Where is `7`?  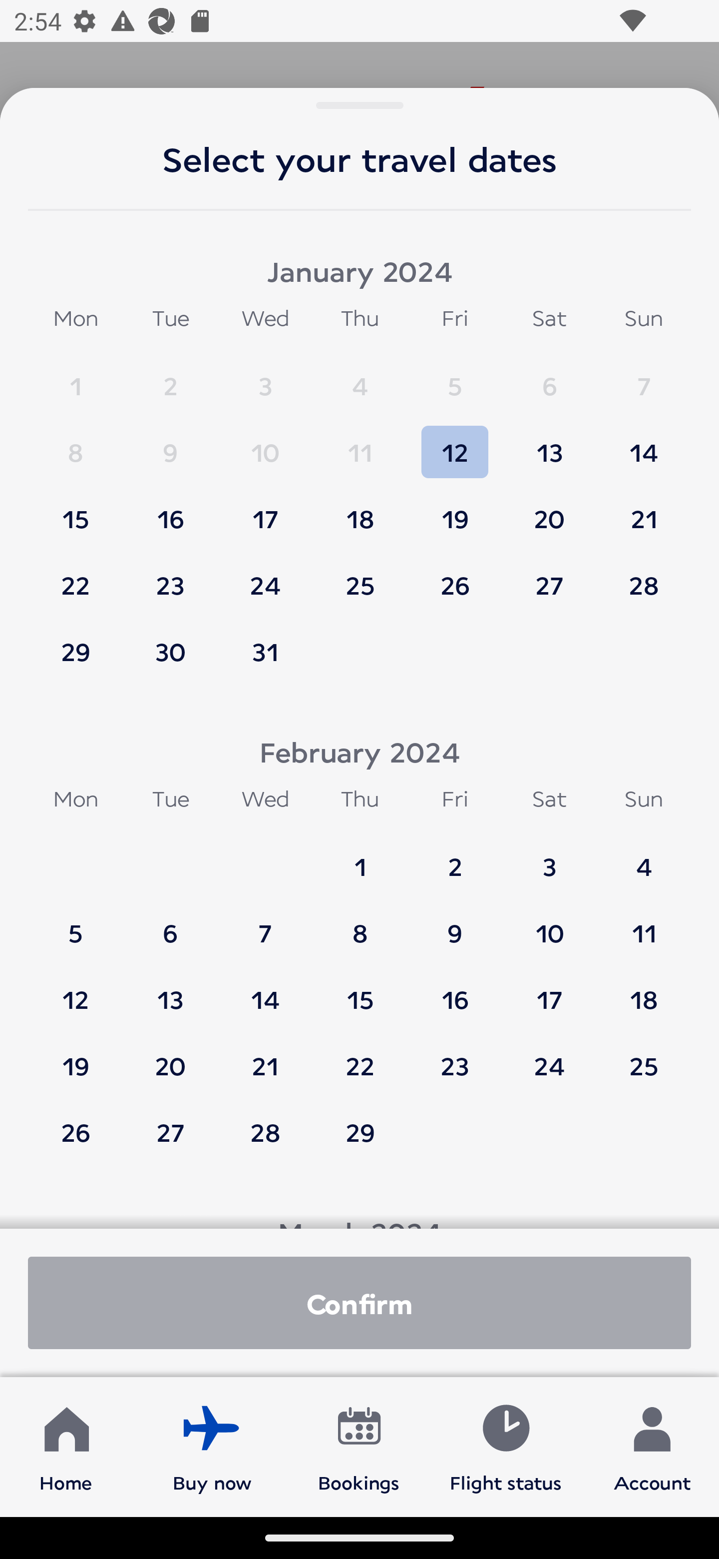
7 is located at coordinates (265, 923).